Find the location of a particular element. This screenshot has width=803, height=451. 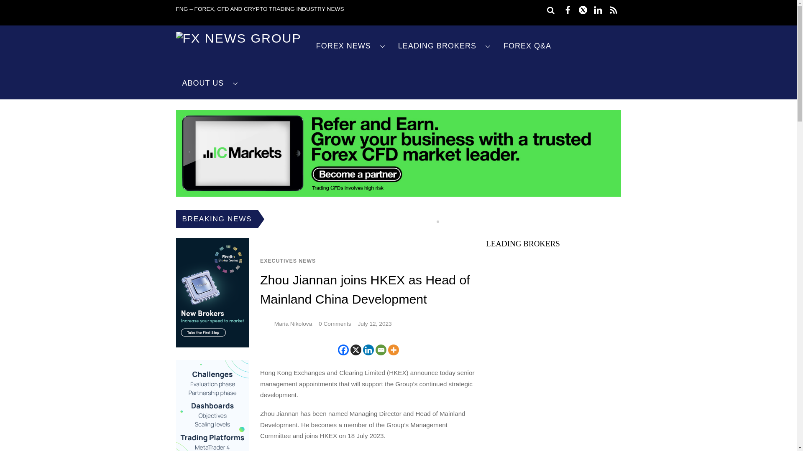

FOREX NEWS is located at coordinates (350, 46).